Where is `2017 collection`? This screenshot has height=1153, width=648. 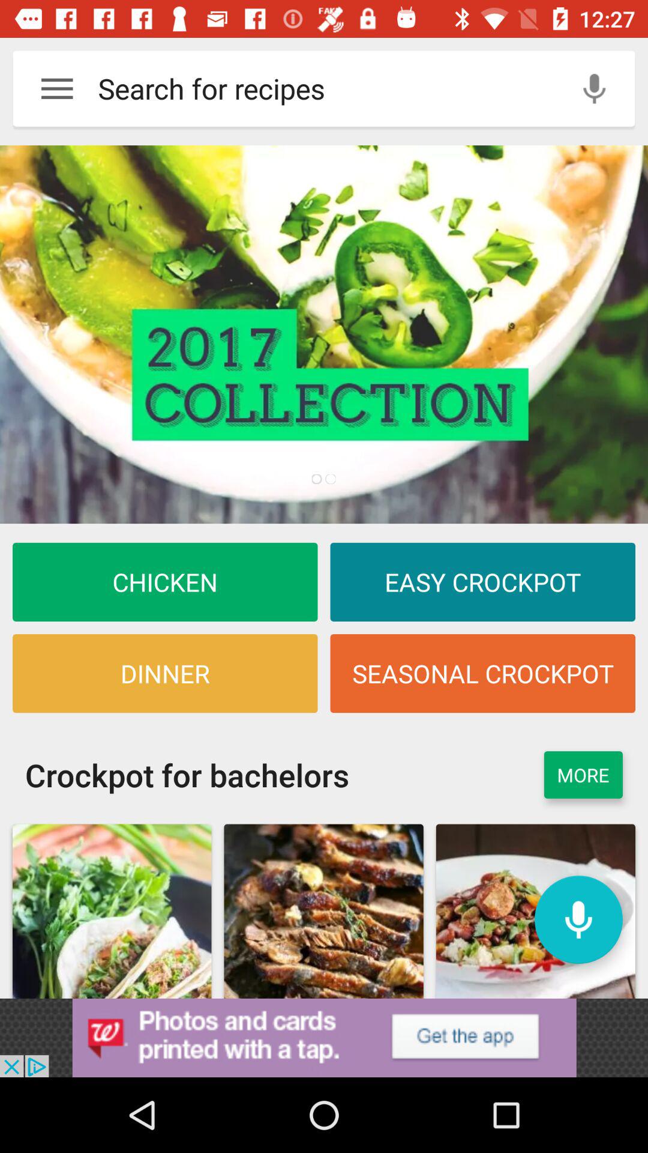
2017 collection is located at coordinates (324, 334).